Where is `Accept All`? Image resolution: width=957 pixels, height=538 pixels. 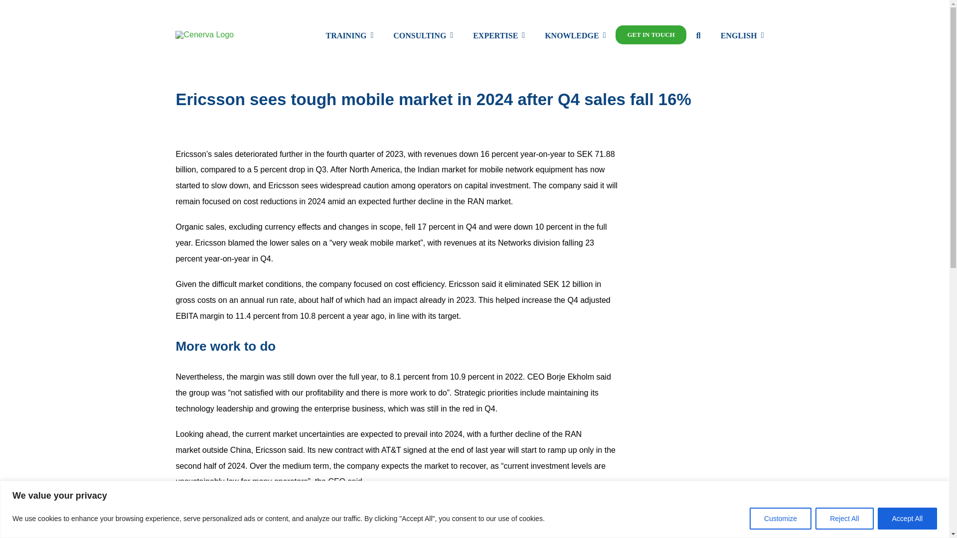 Accept All is located at coordinates (907, 518).